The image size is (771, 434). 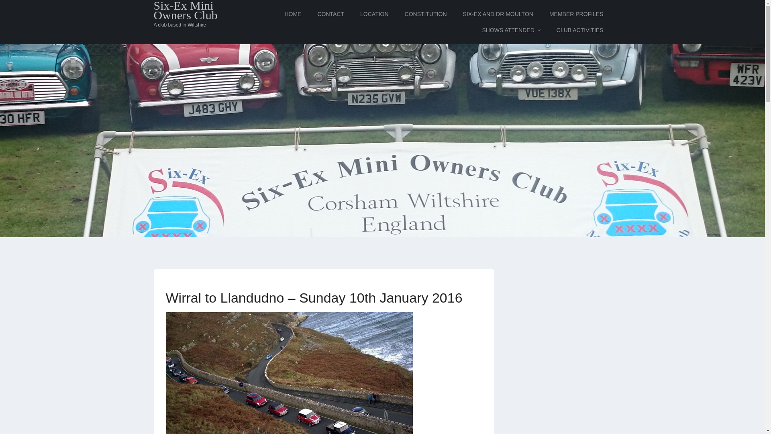 What do you see at coordinates (511, 30) in the screenshot?
I see `SHOWS ATTENDED` at bounding box center [511, 30].